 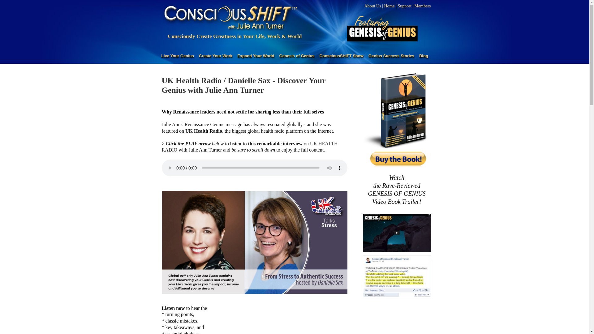 What do you see at coordinates (423, 6) in the screenshot?
I see `Members` at bounding box center [423, 6].